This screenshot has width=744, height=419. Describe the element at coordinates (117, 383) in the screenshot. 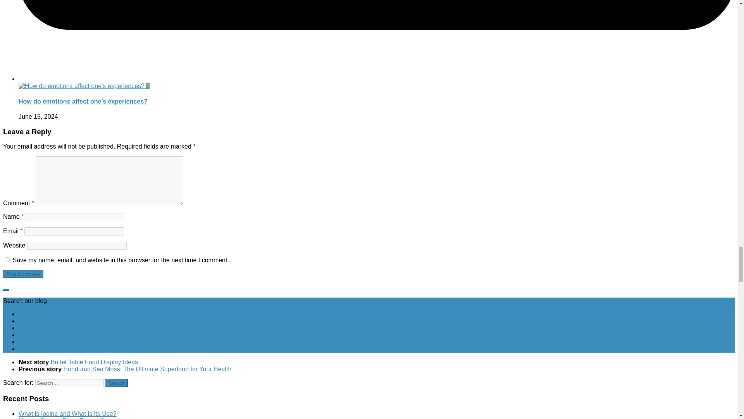

I see `Search` at that location.